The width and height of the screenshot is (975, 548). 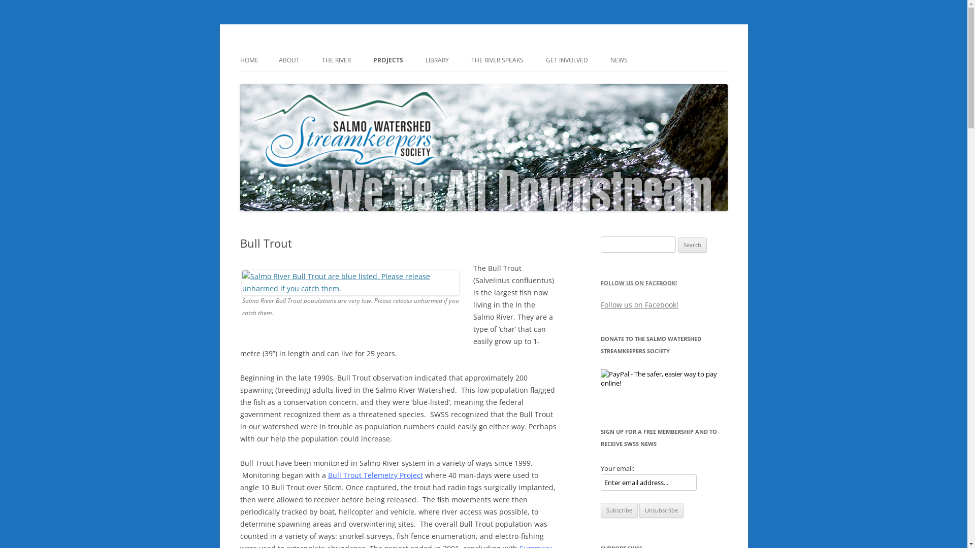 I want to click on BECOME A MEMBER, so click(x=596, y=82).